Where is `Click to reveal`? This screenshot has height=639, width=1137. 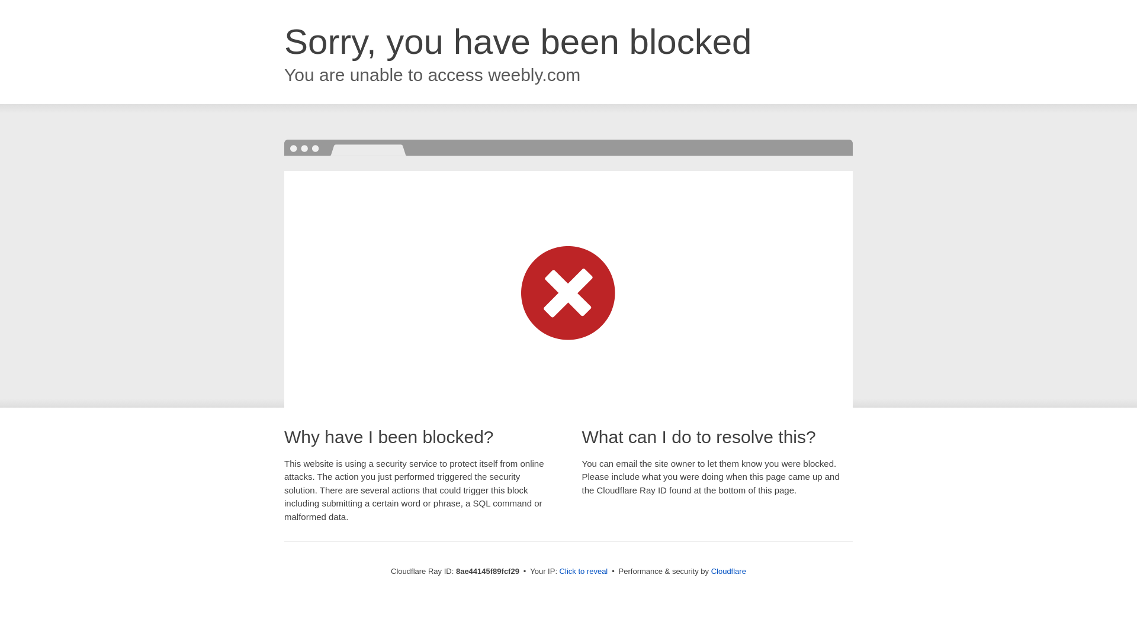
Click to reveal is located at coordinates (584, 572).